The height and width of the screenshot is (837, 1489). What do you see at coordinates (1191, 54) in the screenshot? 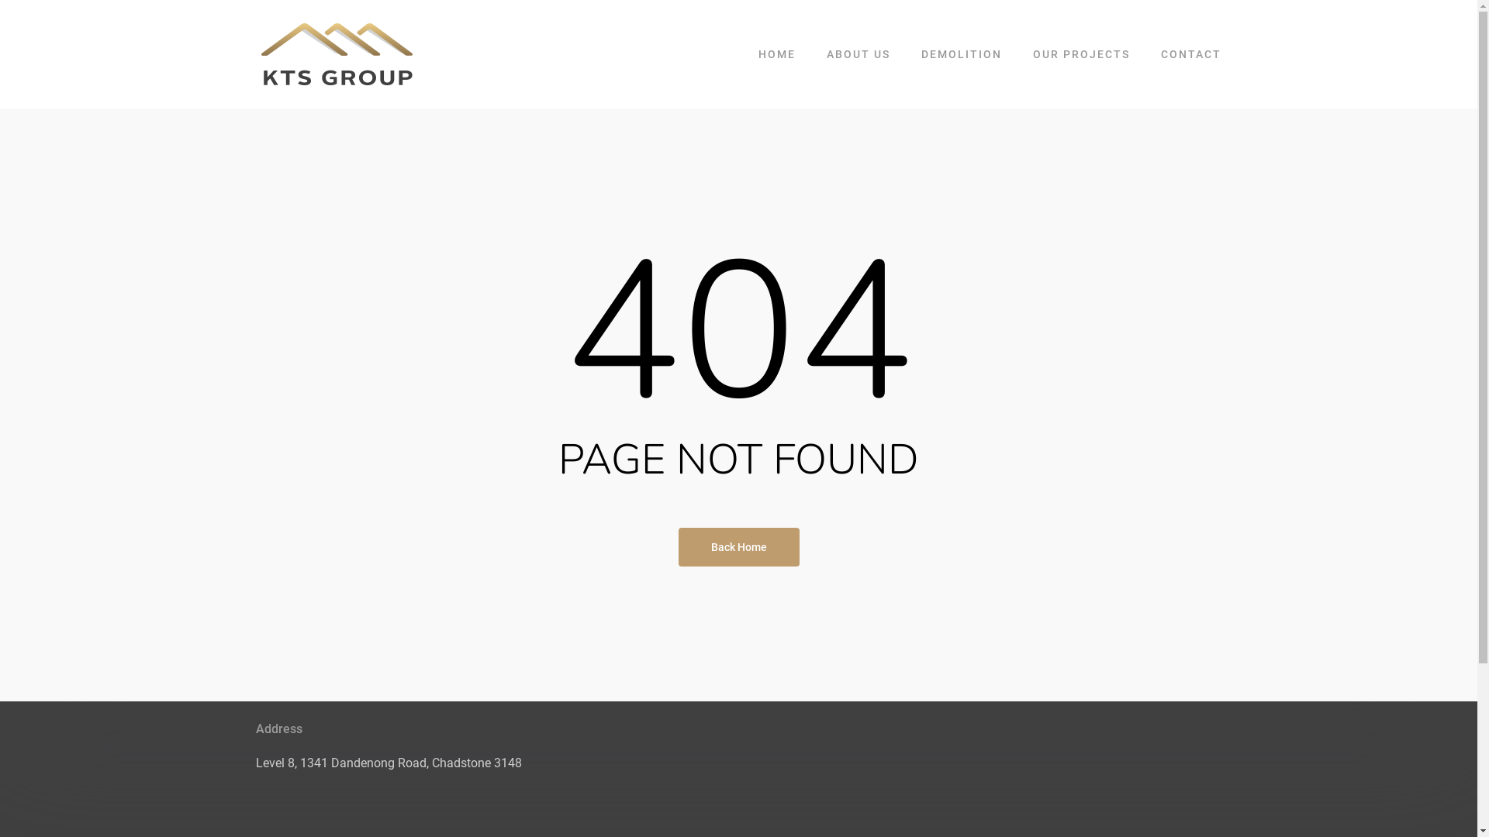
I see `CONTACT` at bounding box center [1191, 54].